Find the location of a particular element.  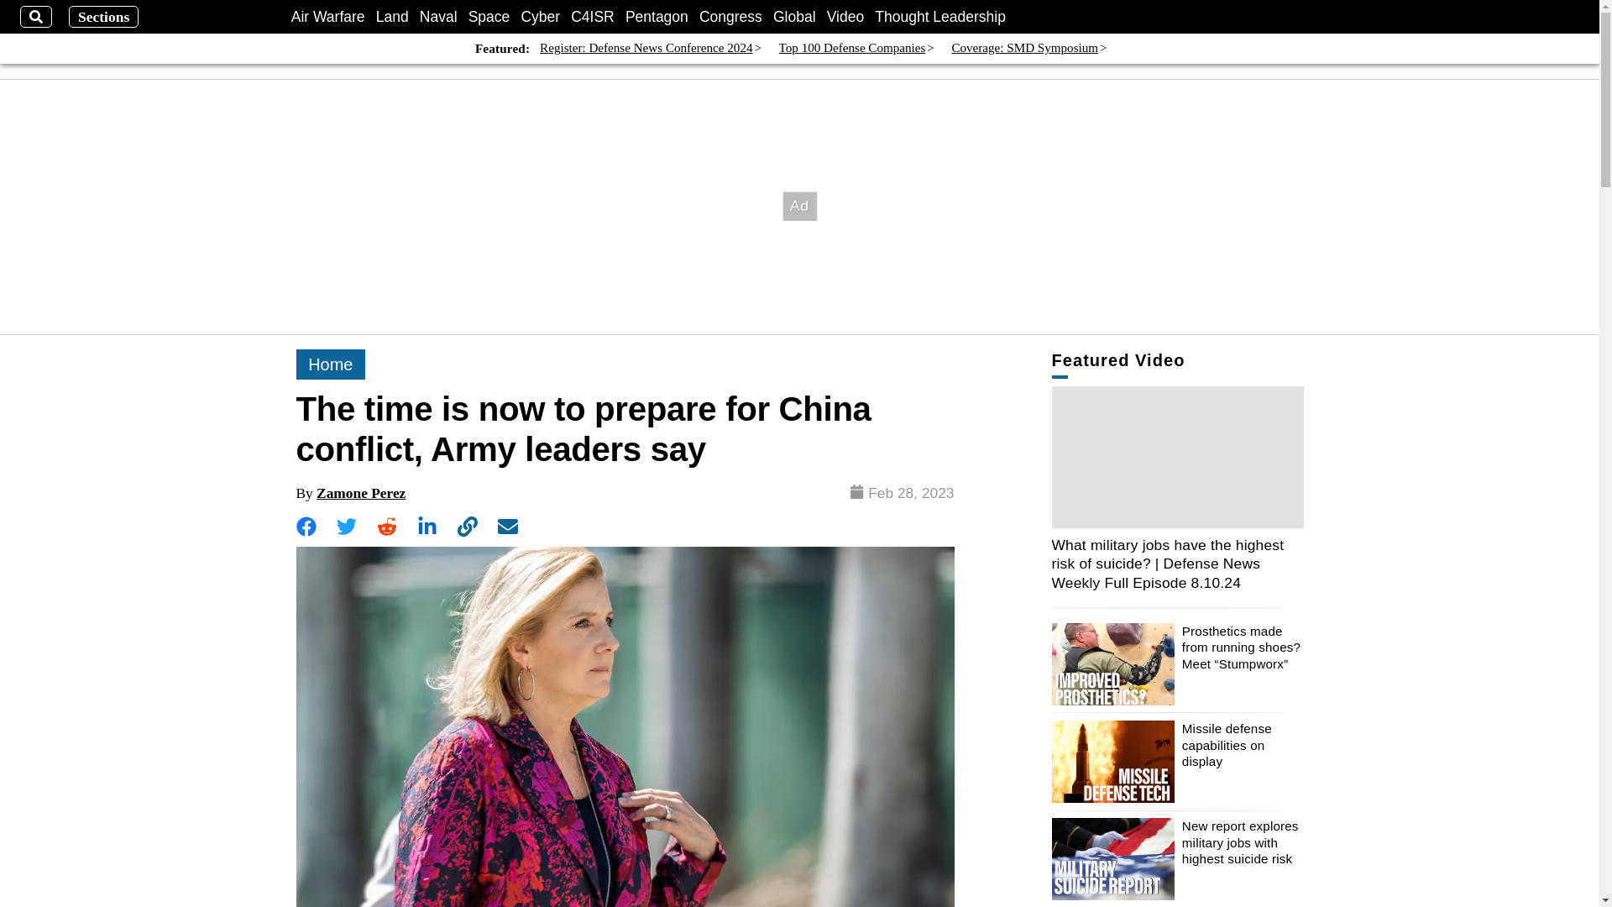

Space is located at coordinates (489, 17).